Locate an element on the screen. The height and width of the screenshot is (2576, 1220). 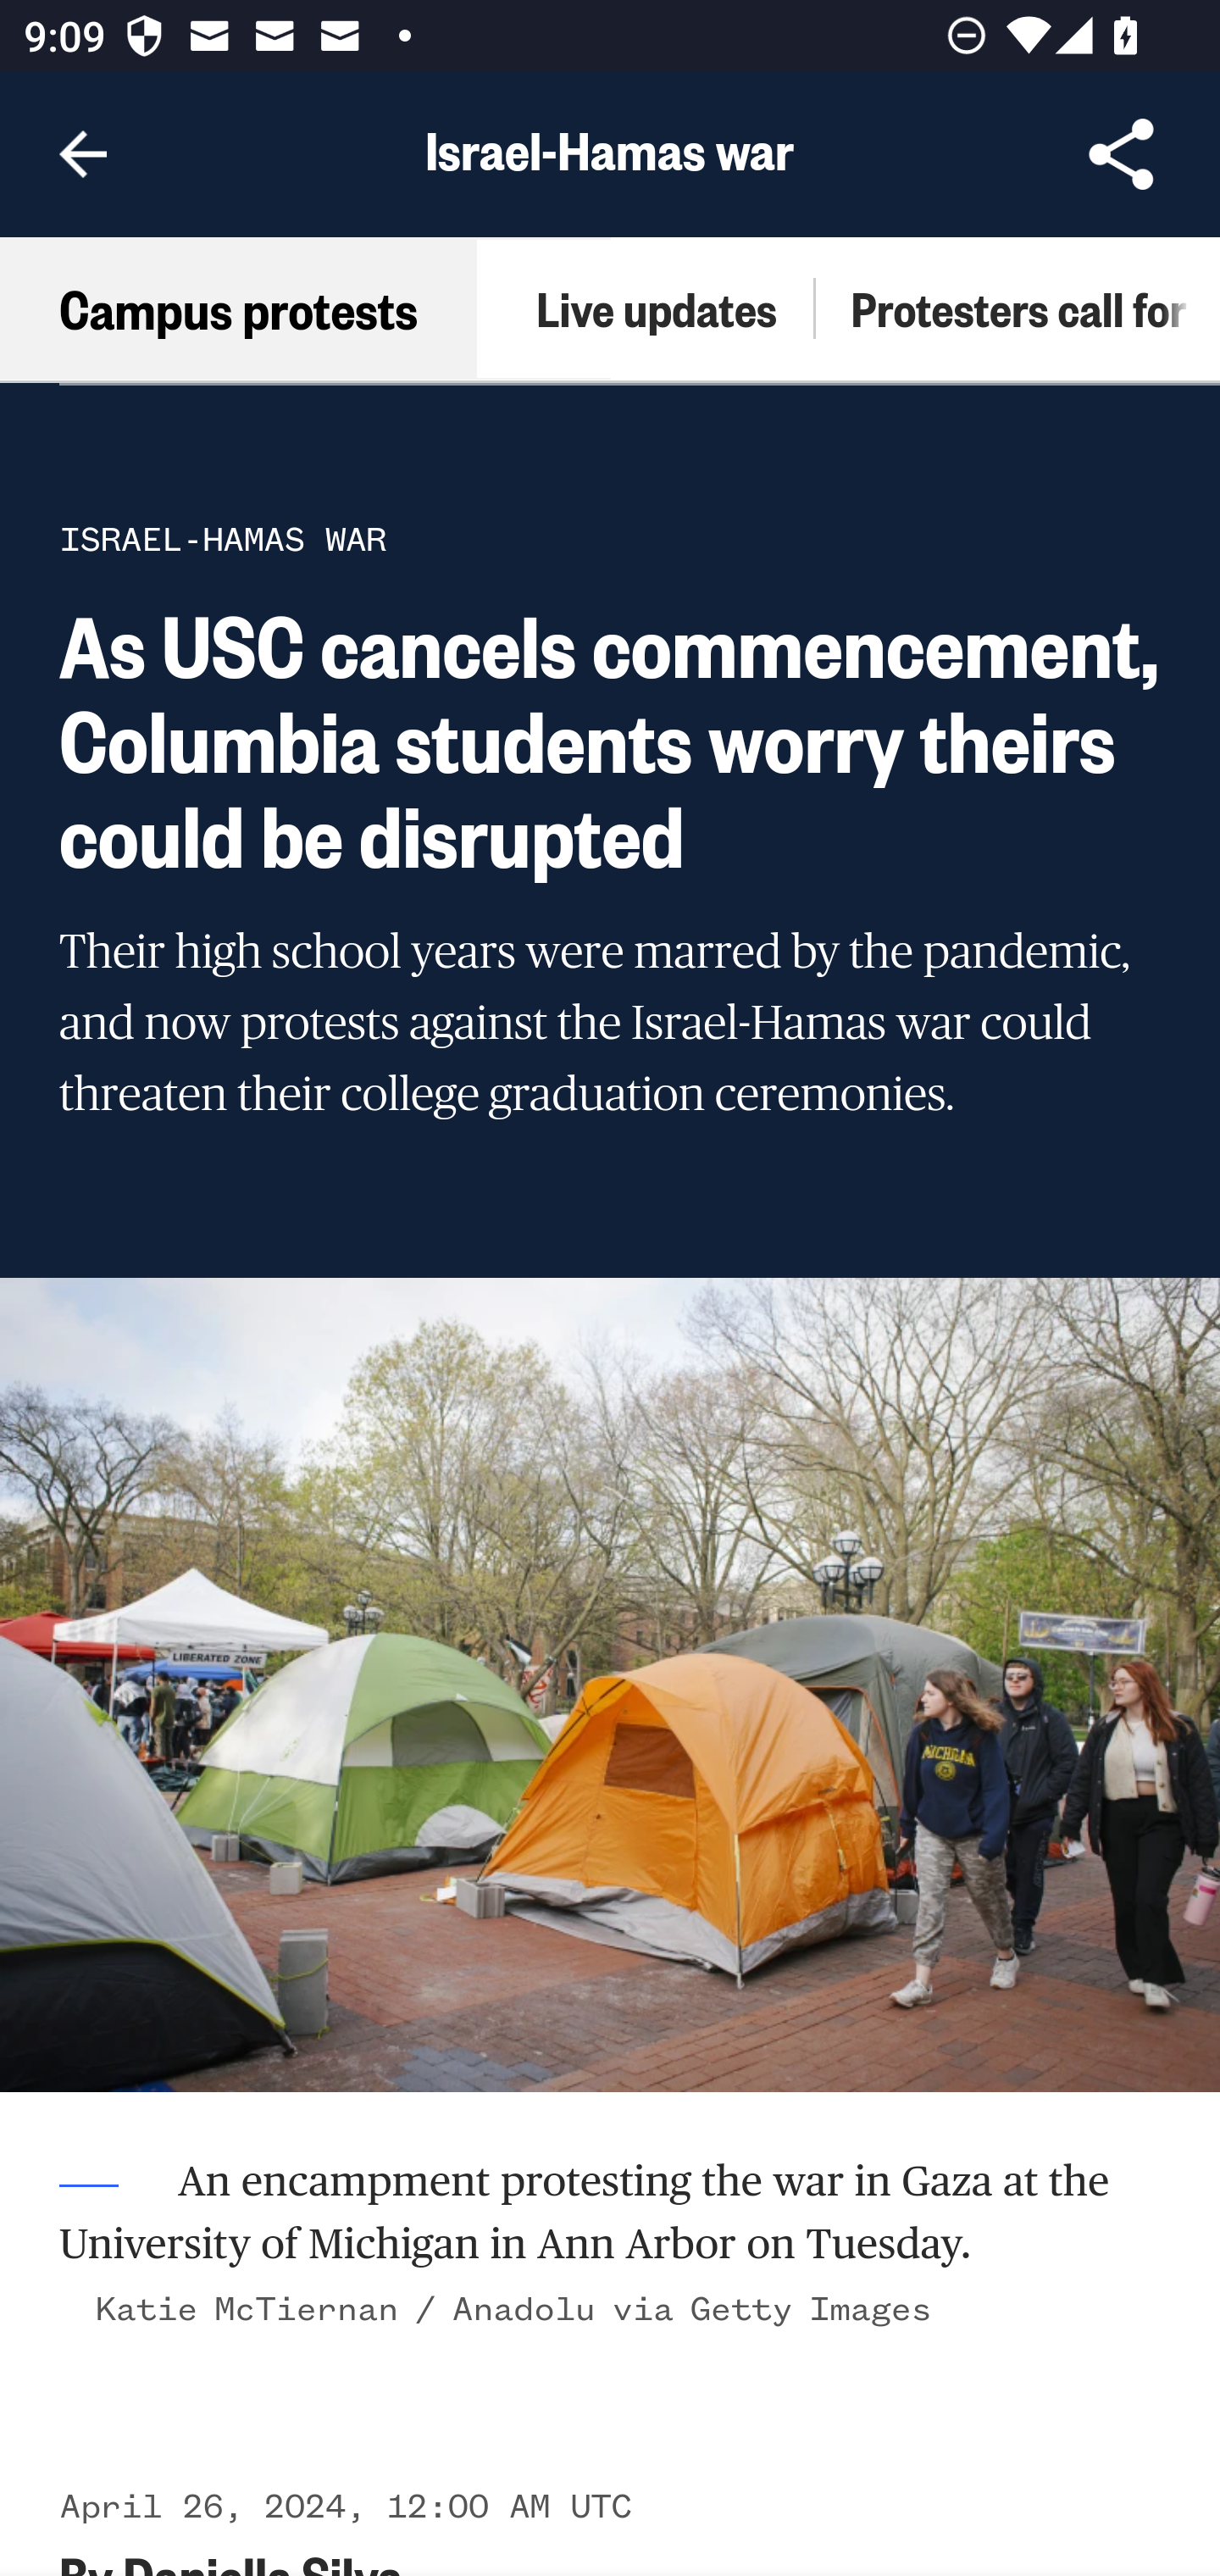
Share Article, button is located at coordinates (1122, 154).